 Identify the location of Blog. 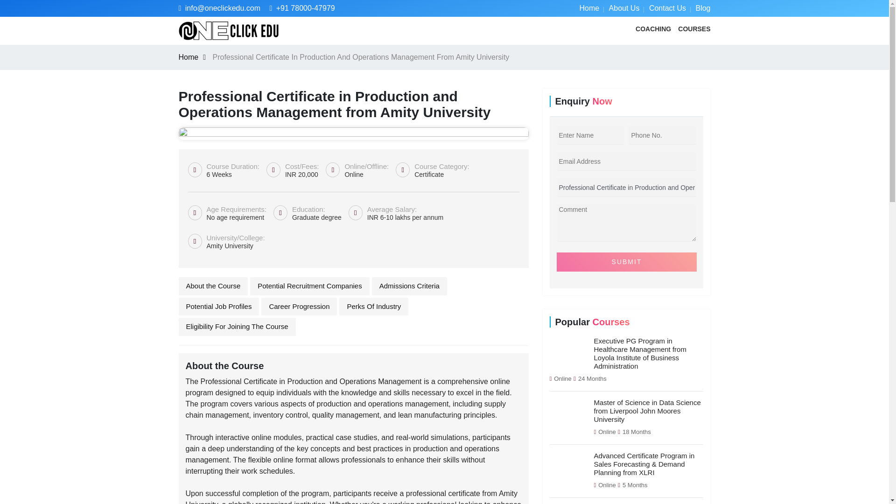
(703, 7).